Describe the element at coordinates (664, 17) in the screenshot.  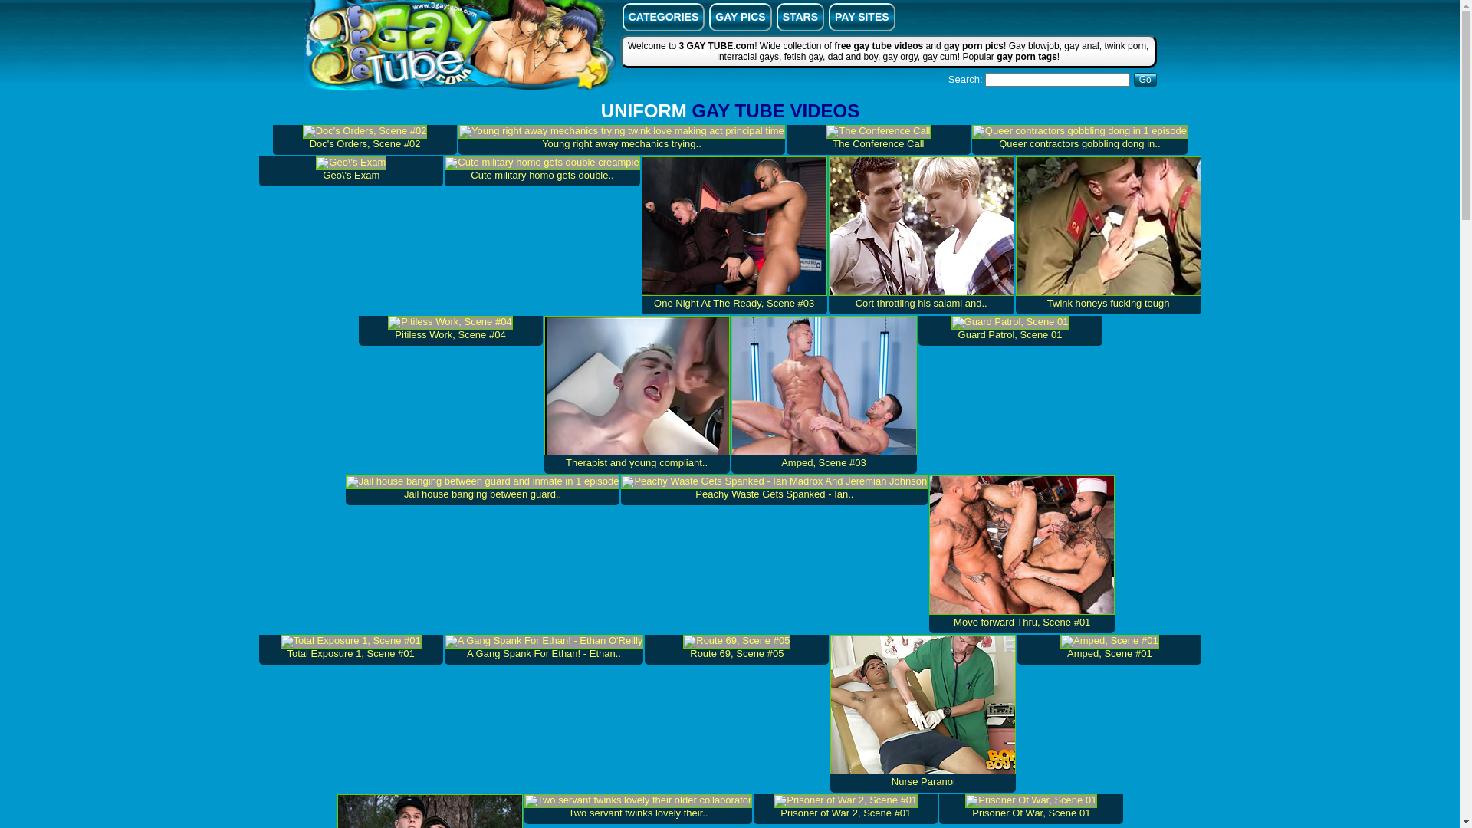
I see `CATEGORIES` at that location.